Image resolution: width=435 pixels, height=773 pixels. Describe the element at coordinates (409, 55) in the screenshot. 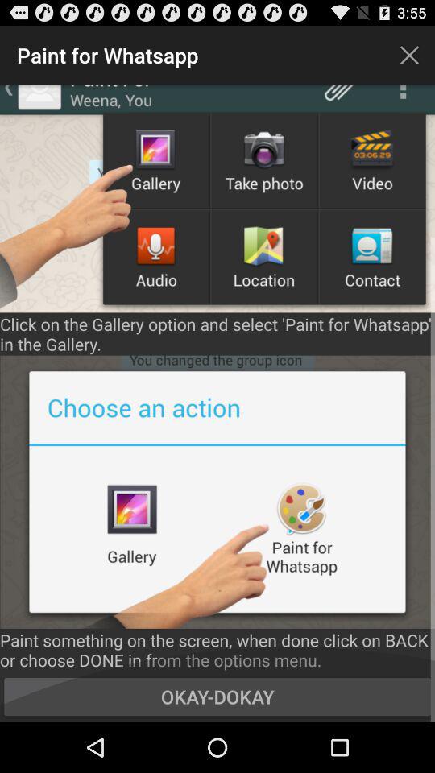

I see `select the icon next to the paint for whatsapp item` at that location.